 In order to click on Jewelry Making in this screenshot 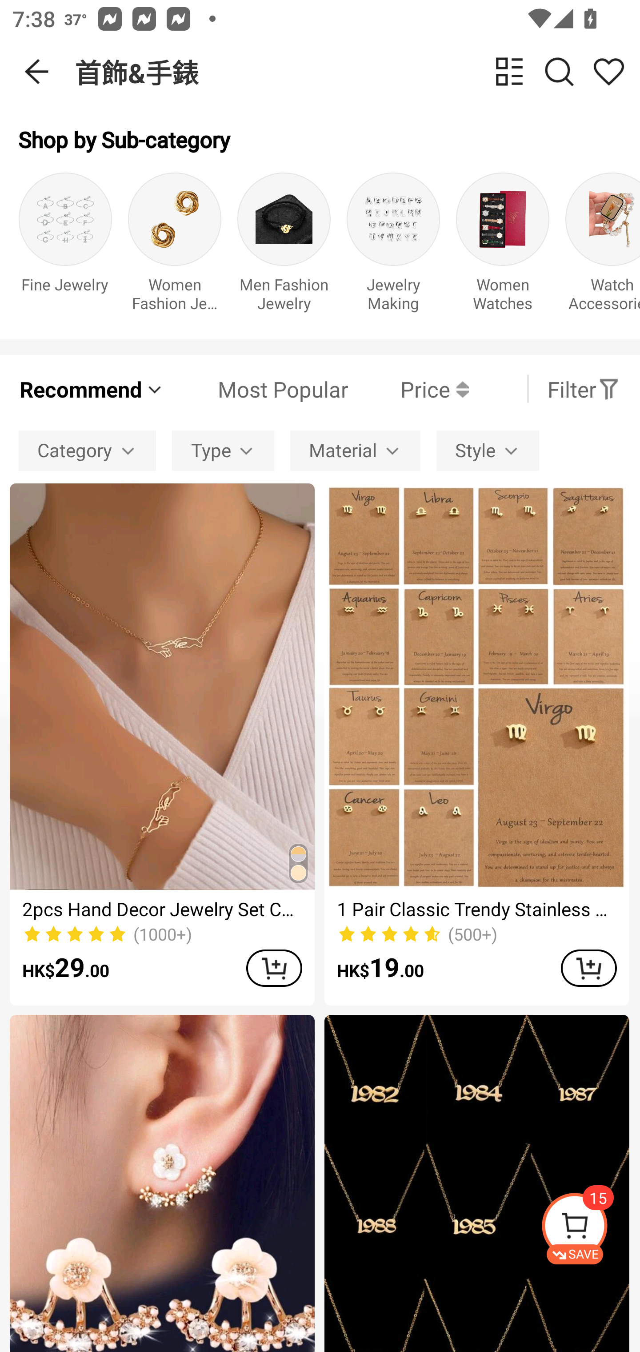, I will do `click(393, 246)`.